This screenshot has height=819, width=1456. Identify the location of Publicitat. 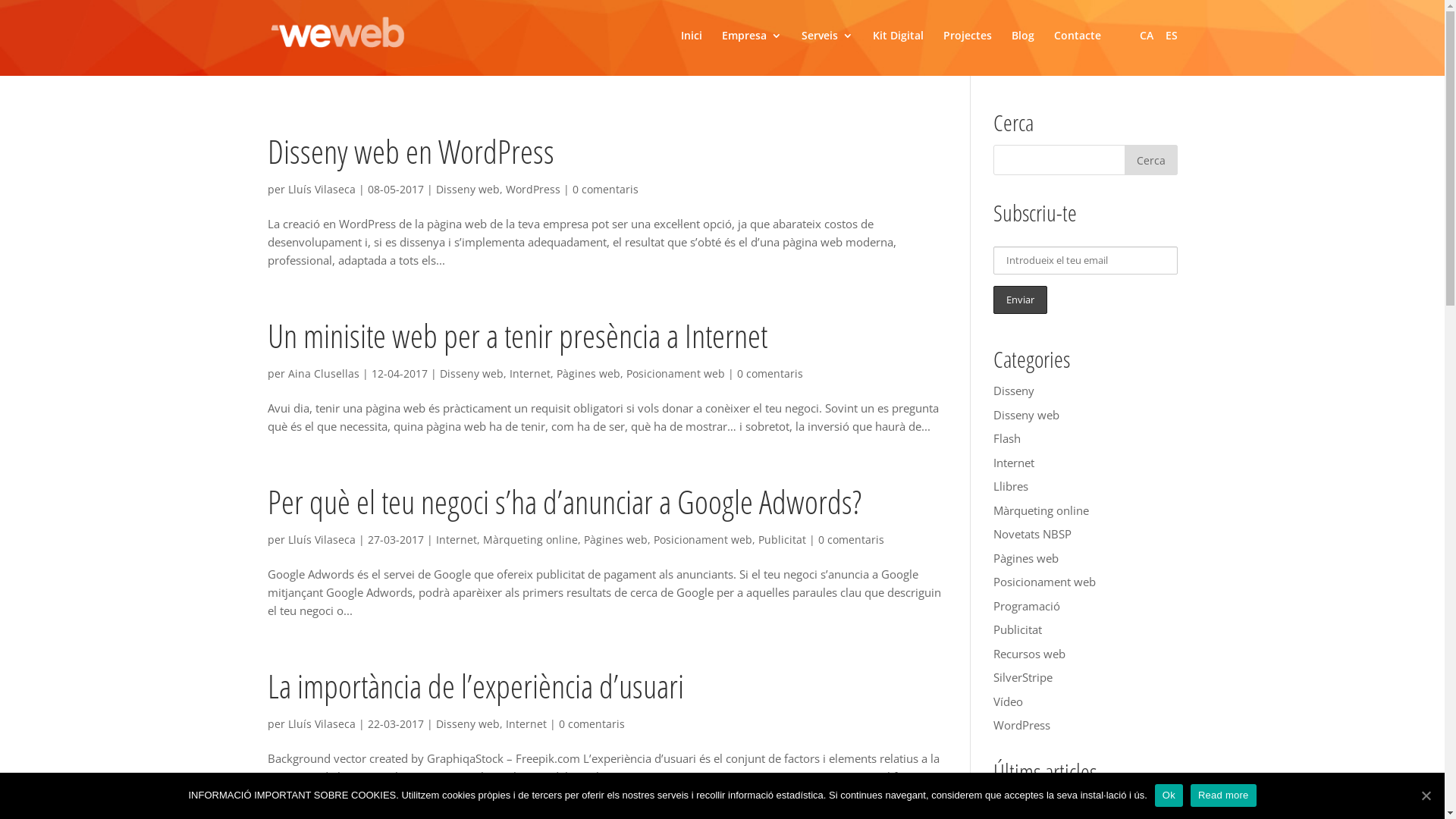
(783, 540).